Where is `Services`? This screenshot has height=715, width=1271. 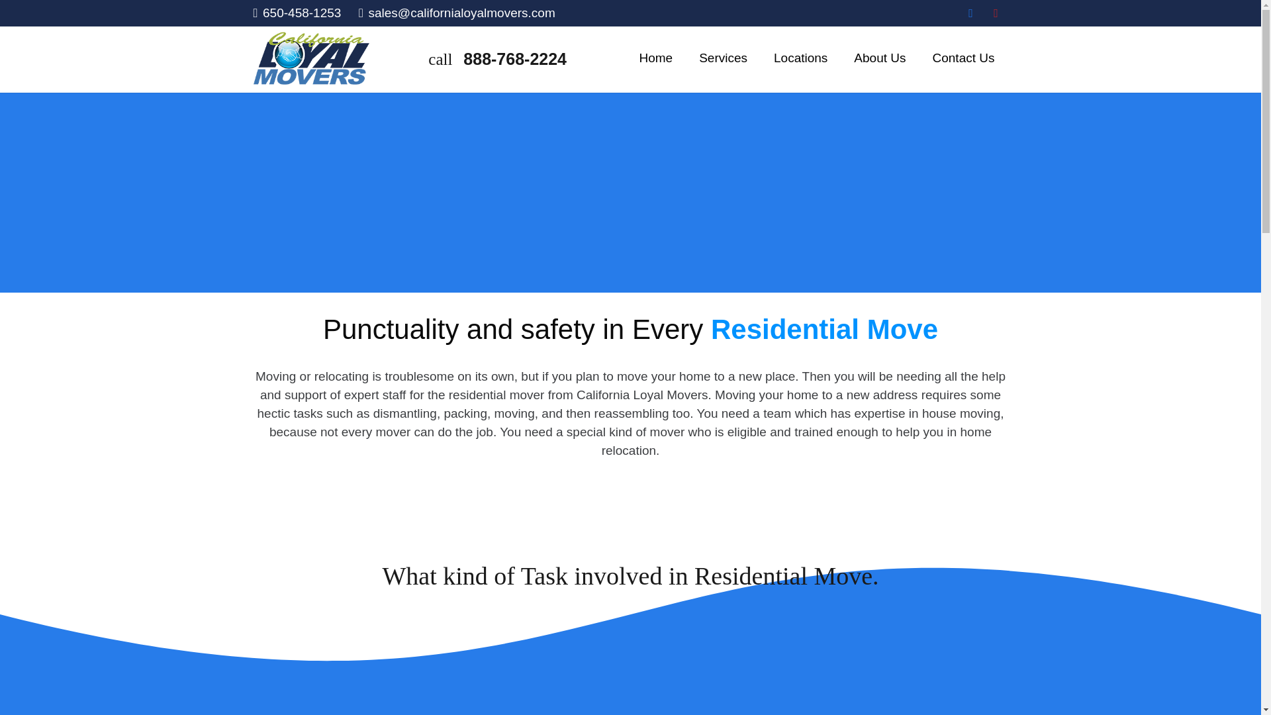
Services is located at coordinates (723, 58).